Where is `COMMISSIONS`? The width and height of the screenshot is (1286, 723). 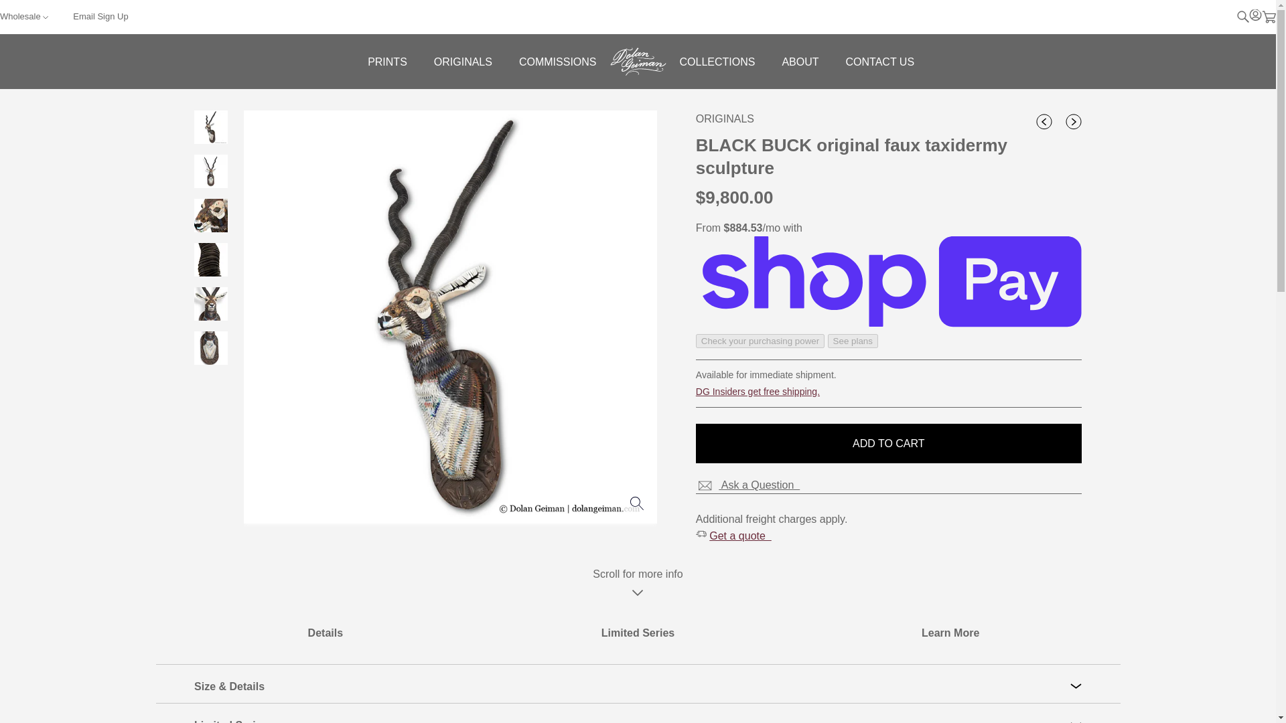
COMMISSIONS is located at coordinates (557, 60).